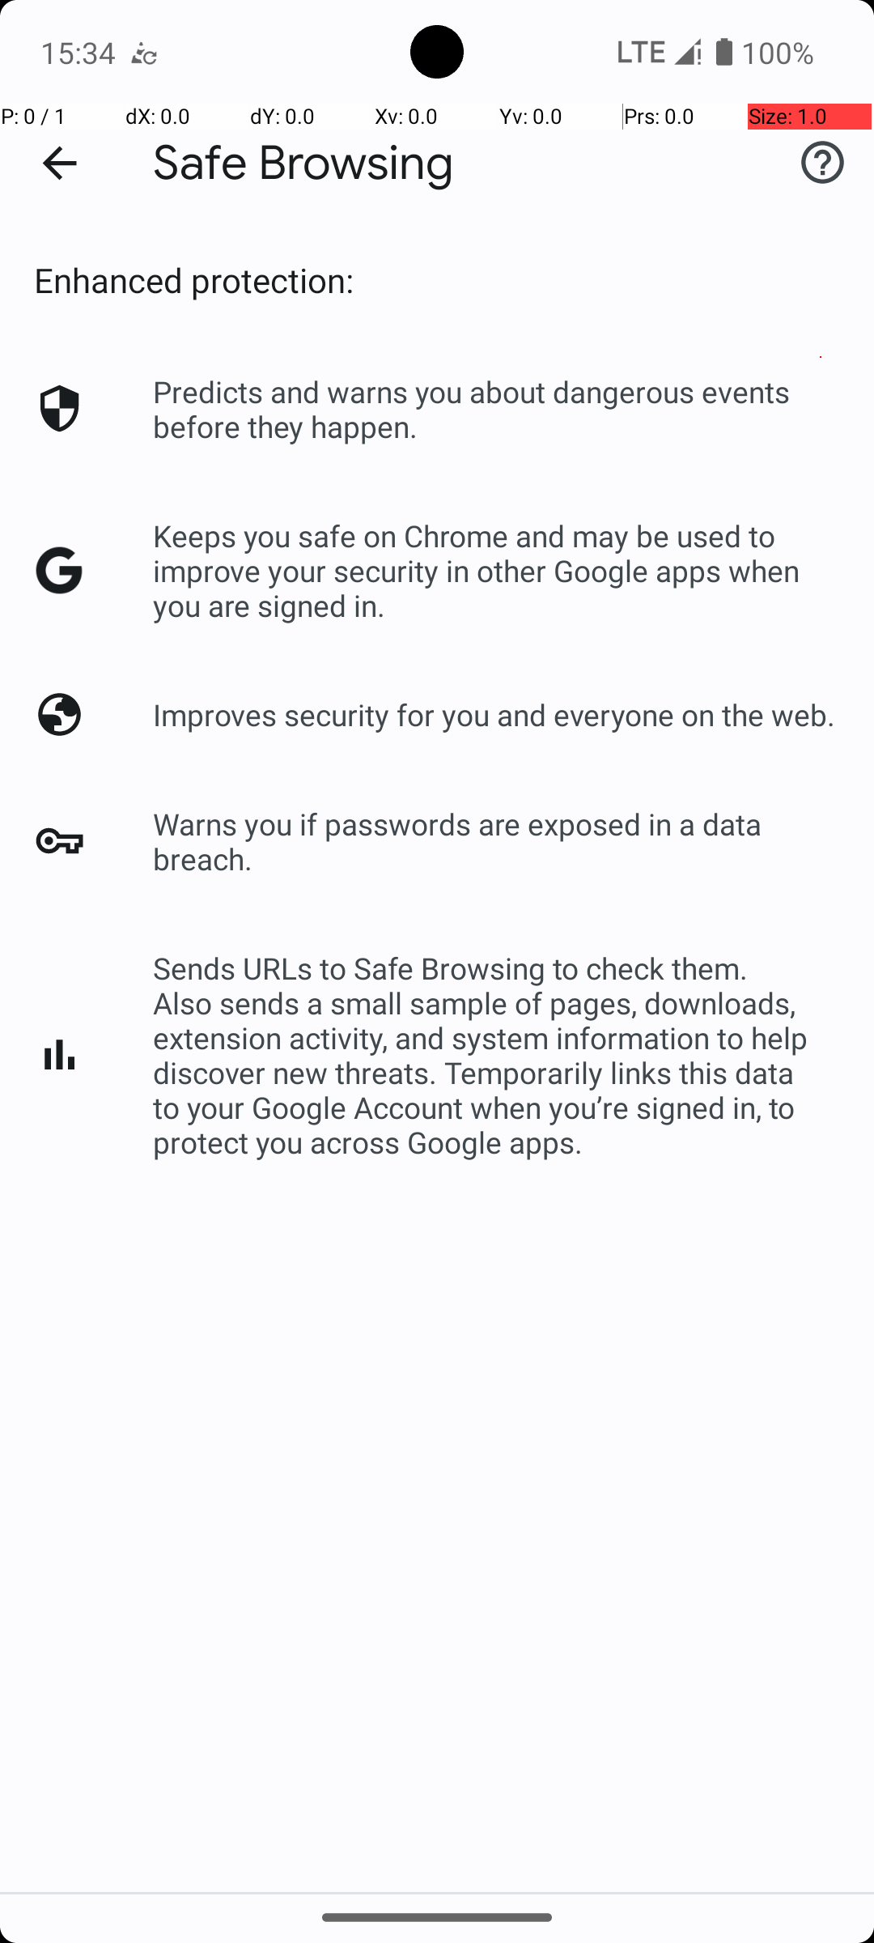  What do you see at coordinates (303, 164) in the screenshot?
I see `Safe Browsing` at bounding box center [303, 164].